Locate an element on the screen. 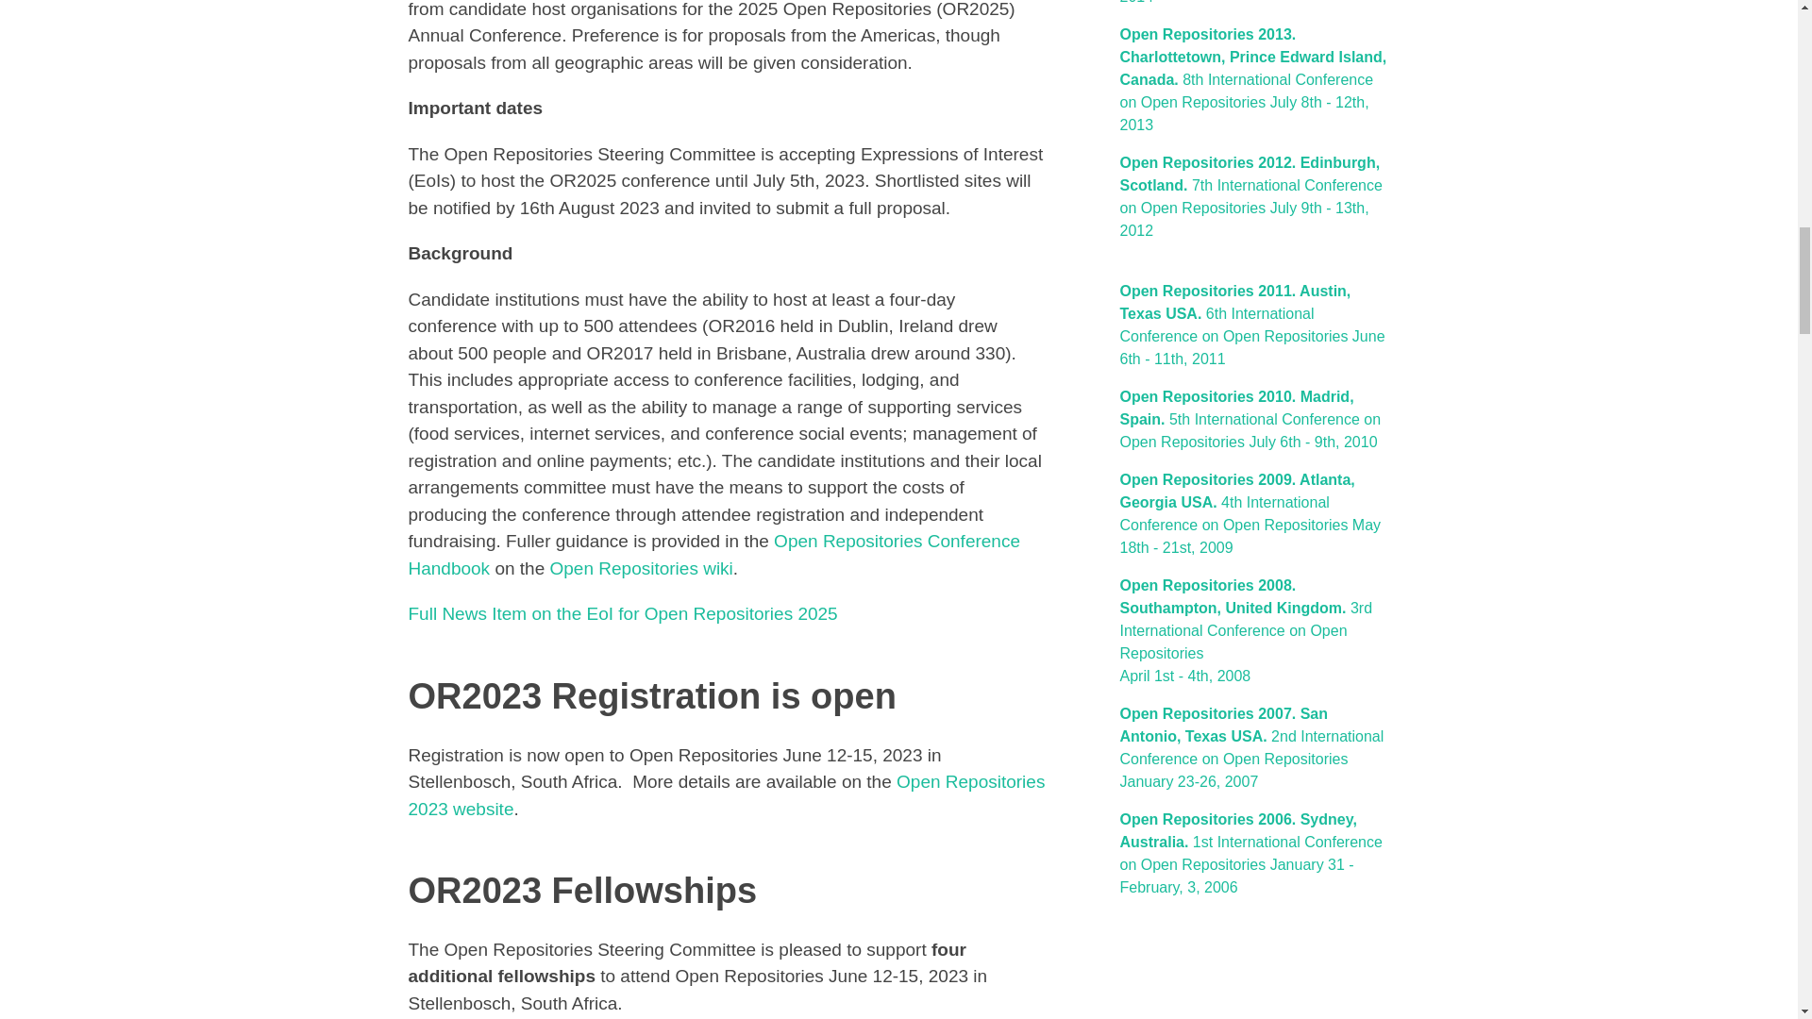  Open Repositories Conference Handbook is located at coordinates (713, 555).